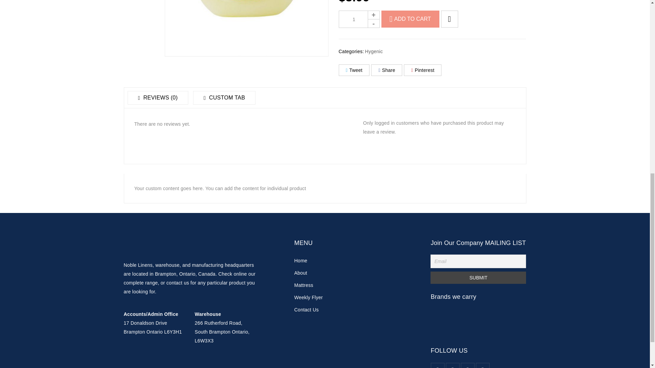 The width and height of the screenshot is (655, 368). I want to click on Home, so click(301, 261).